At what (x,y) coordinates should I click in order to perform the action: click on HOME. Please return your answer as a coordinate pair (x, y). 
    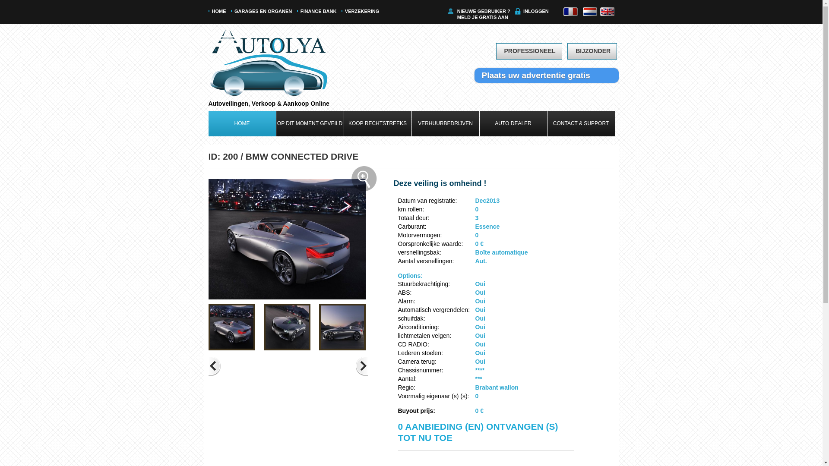
    Looking at the image, I should click on (218, 11).